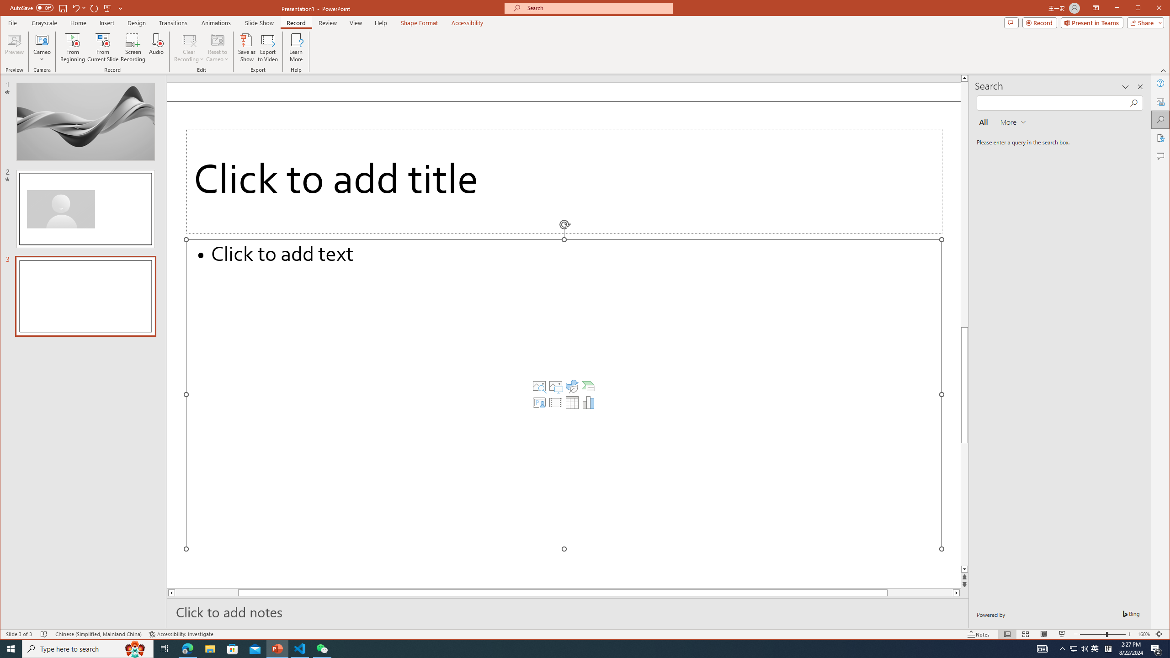 The width and height of the screenshot is (1170, 658). Describe the element at coordinates (44, 23) in the screenshot. I see `Grayscale` at that location.